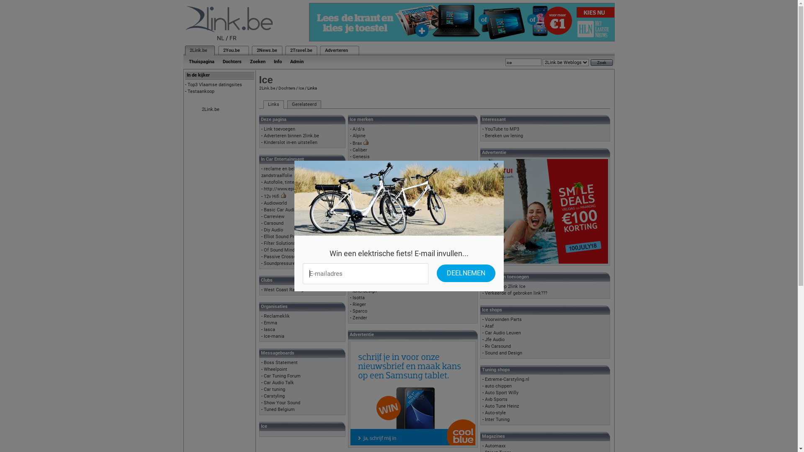 The height and width of the screenshot is (452, 804). I want to click on Basic Car Audio Electronics, so click(293, 210).